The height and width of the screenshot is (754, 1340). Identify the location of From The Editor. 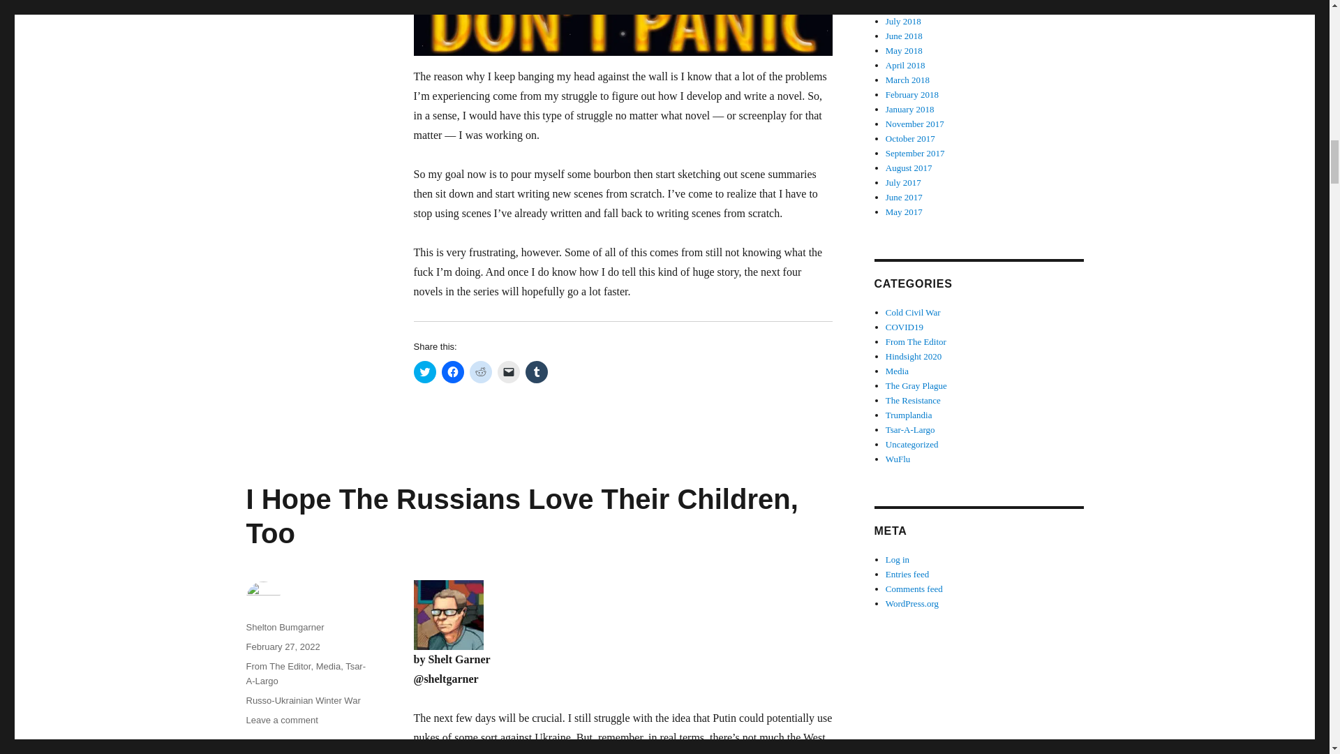
(278, 666).